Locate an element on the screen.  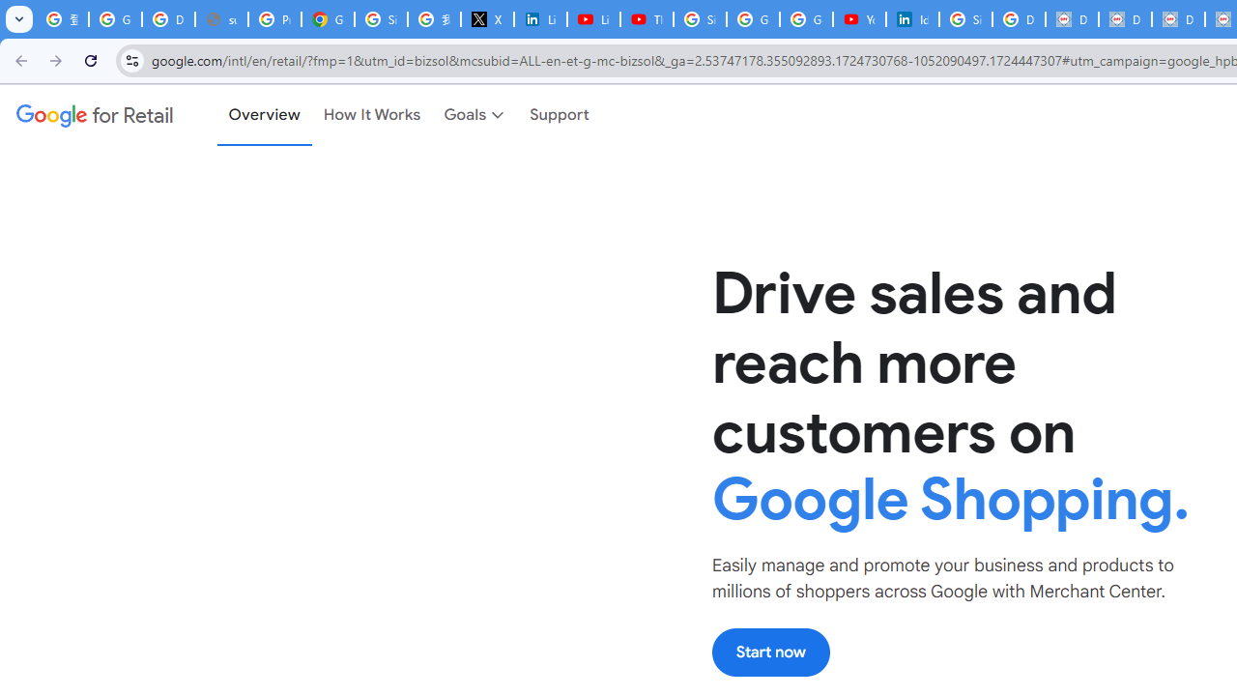
Identity verification via Persona | LinkedIn Help is located at coordinates (912, 19).